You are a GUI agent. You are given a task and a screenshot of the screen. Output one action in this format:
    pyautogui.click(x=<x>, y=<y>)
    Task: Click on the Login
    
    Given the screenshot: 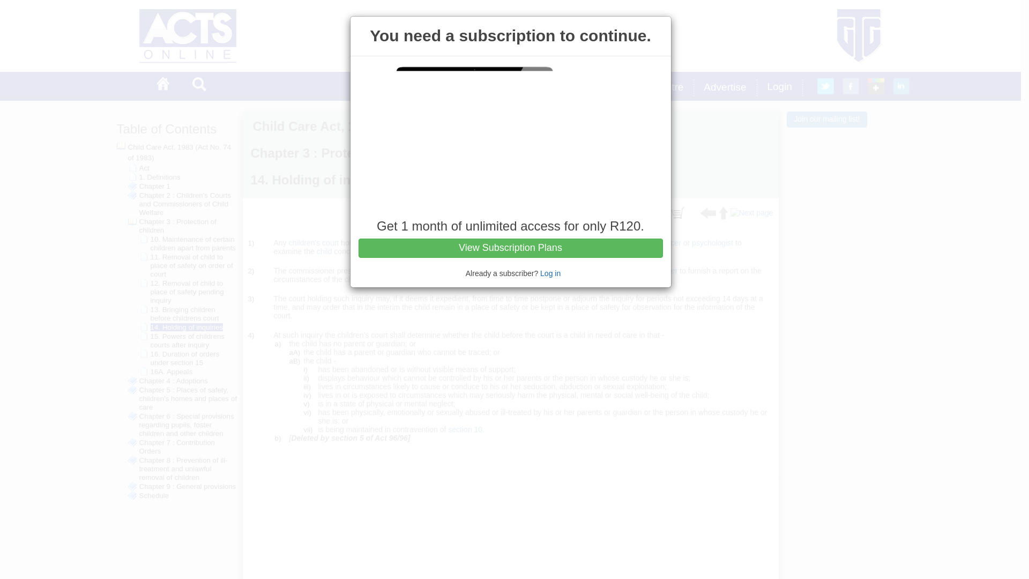 What is the action you would take?
    pyautogui.click(x=781, y=88)
    